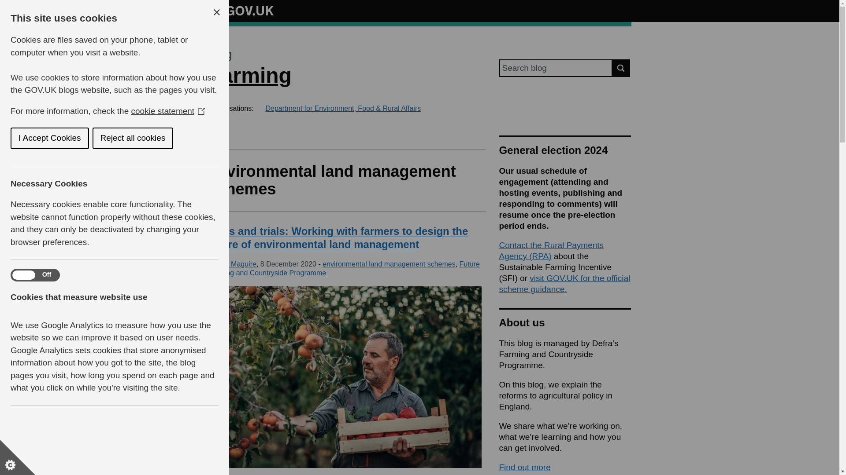 This screenshot has width=846, height=475. Describe the element at coordinates (389, 264) in the screenshot. I see `environmental land management schemes` at that location.